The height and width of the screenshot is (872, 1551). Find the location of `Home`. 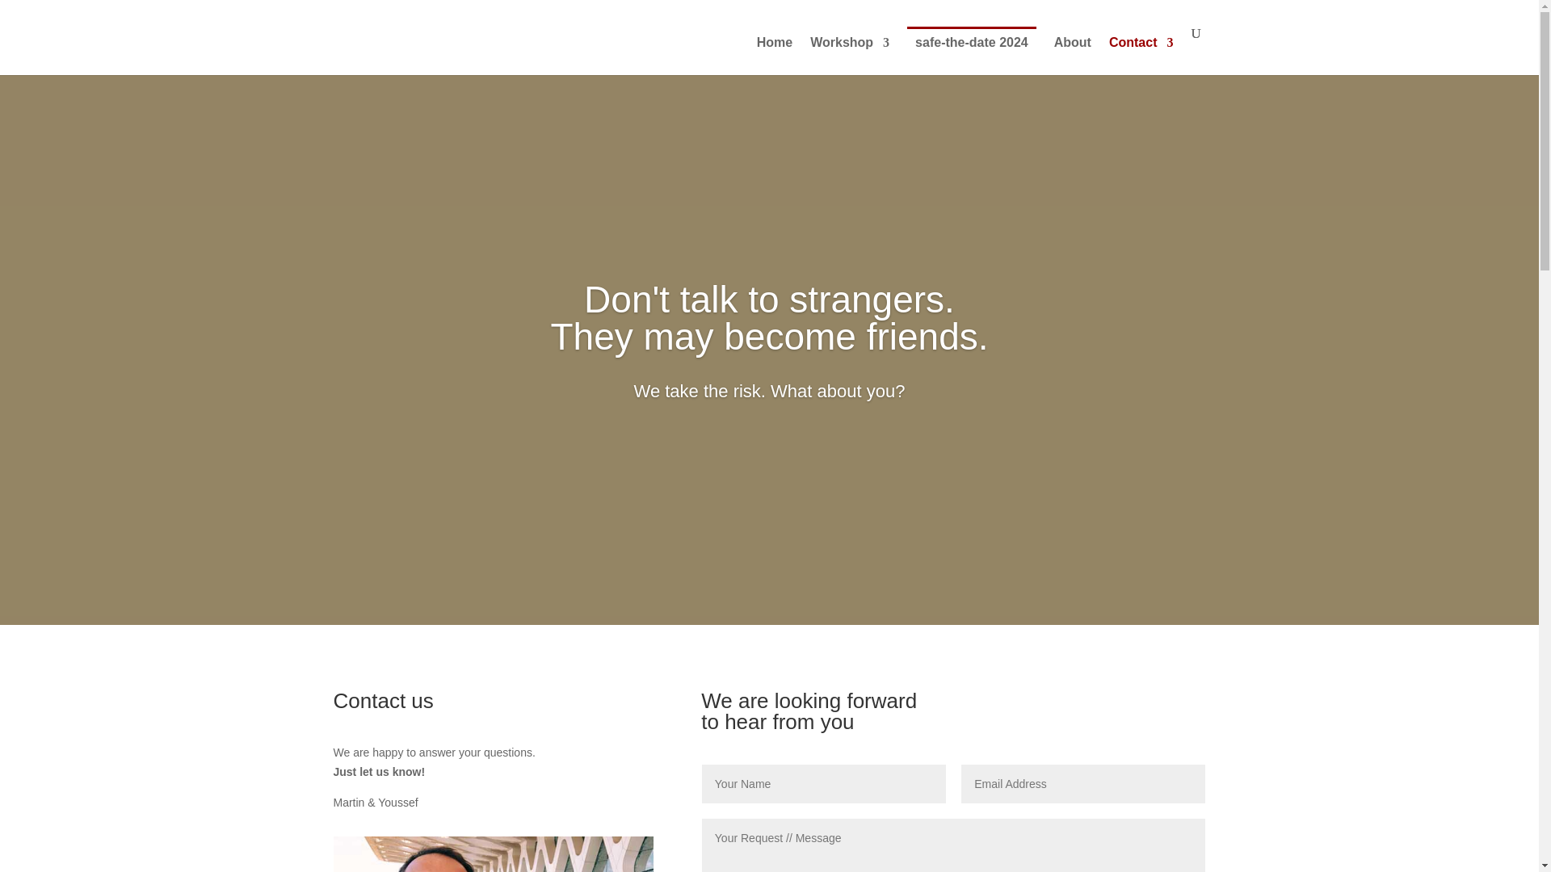

Home is located at coordinates (774, 56).